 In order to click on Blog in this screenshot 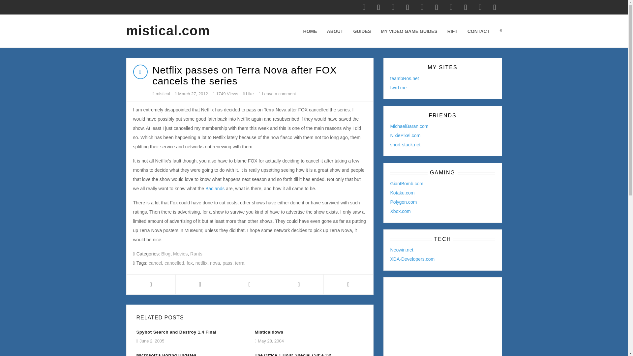, I will do `click(166, 254)`.